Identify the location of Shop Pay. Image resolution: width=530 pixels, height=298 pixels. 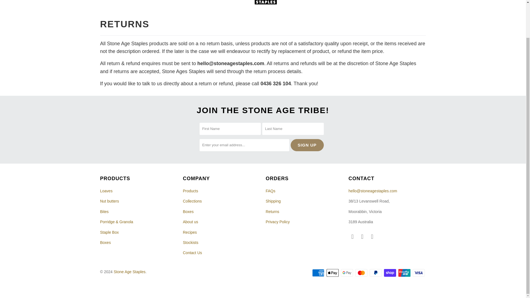
(390, 273).